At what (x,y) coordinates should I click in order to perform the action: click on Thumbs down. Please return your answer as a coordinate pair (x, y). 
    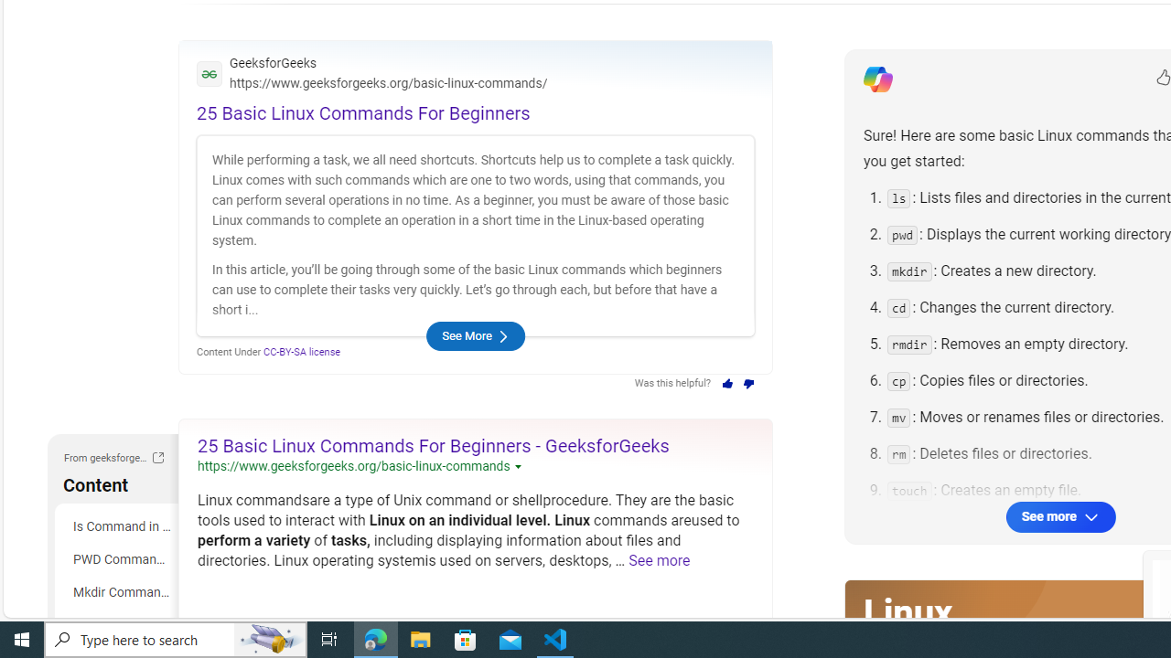
    Looking at the image, I should click on (748, 384).